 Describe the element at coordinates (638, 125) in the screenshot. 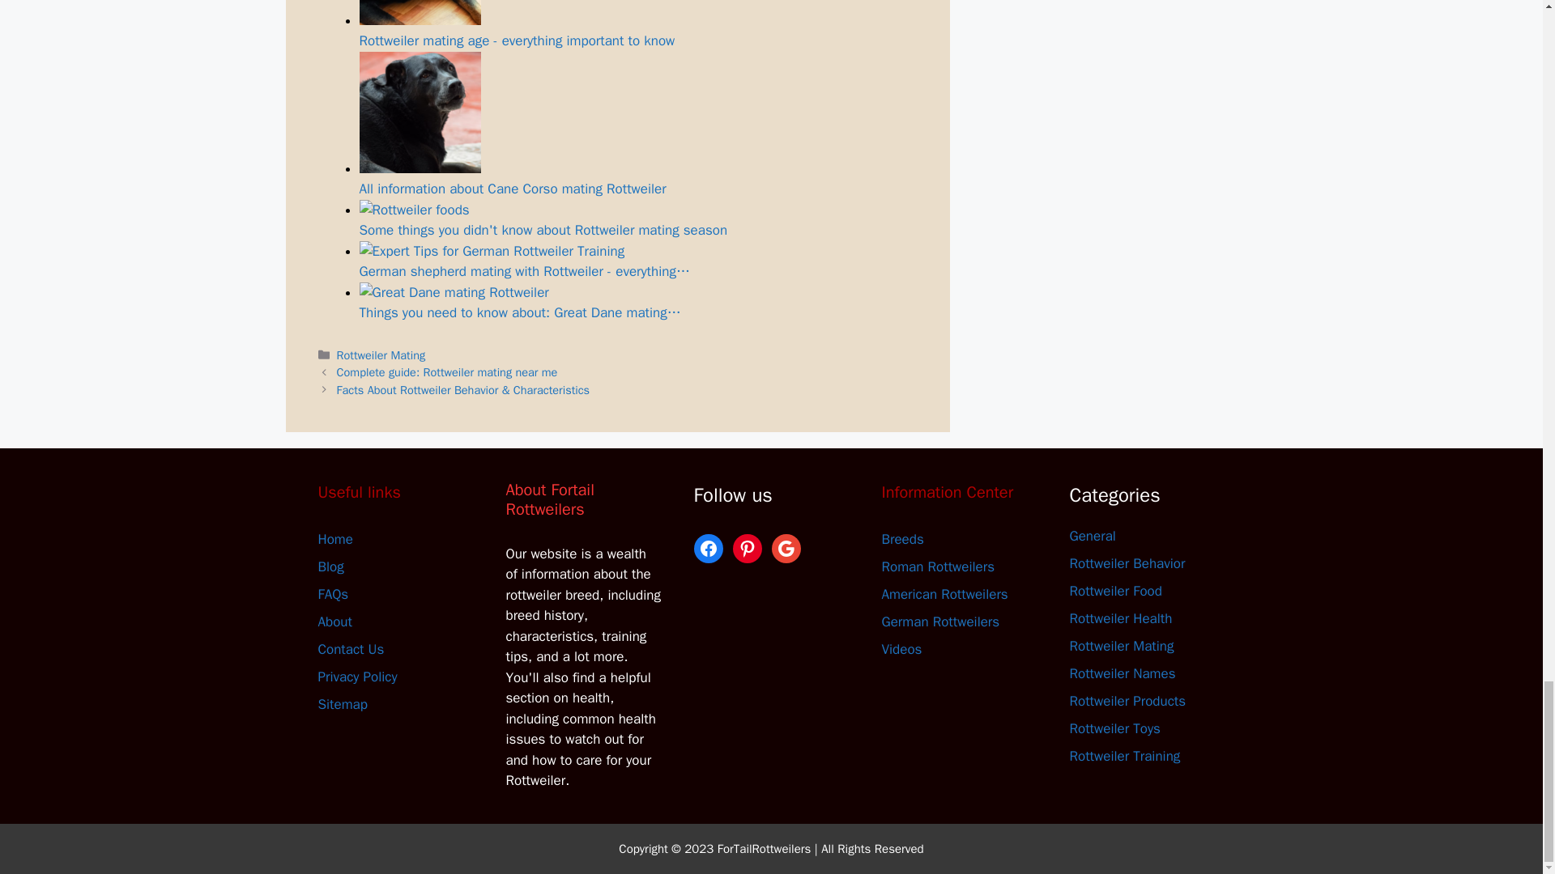

I see `All information about Cane Corso mating Rottweiler` at that location.